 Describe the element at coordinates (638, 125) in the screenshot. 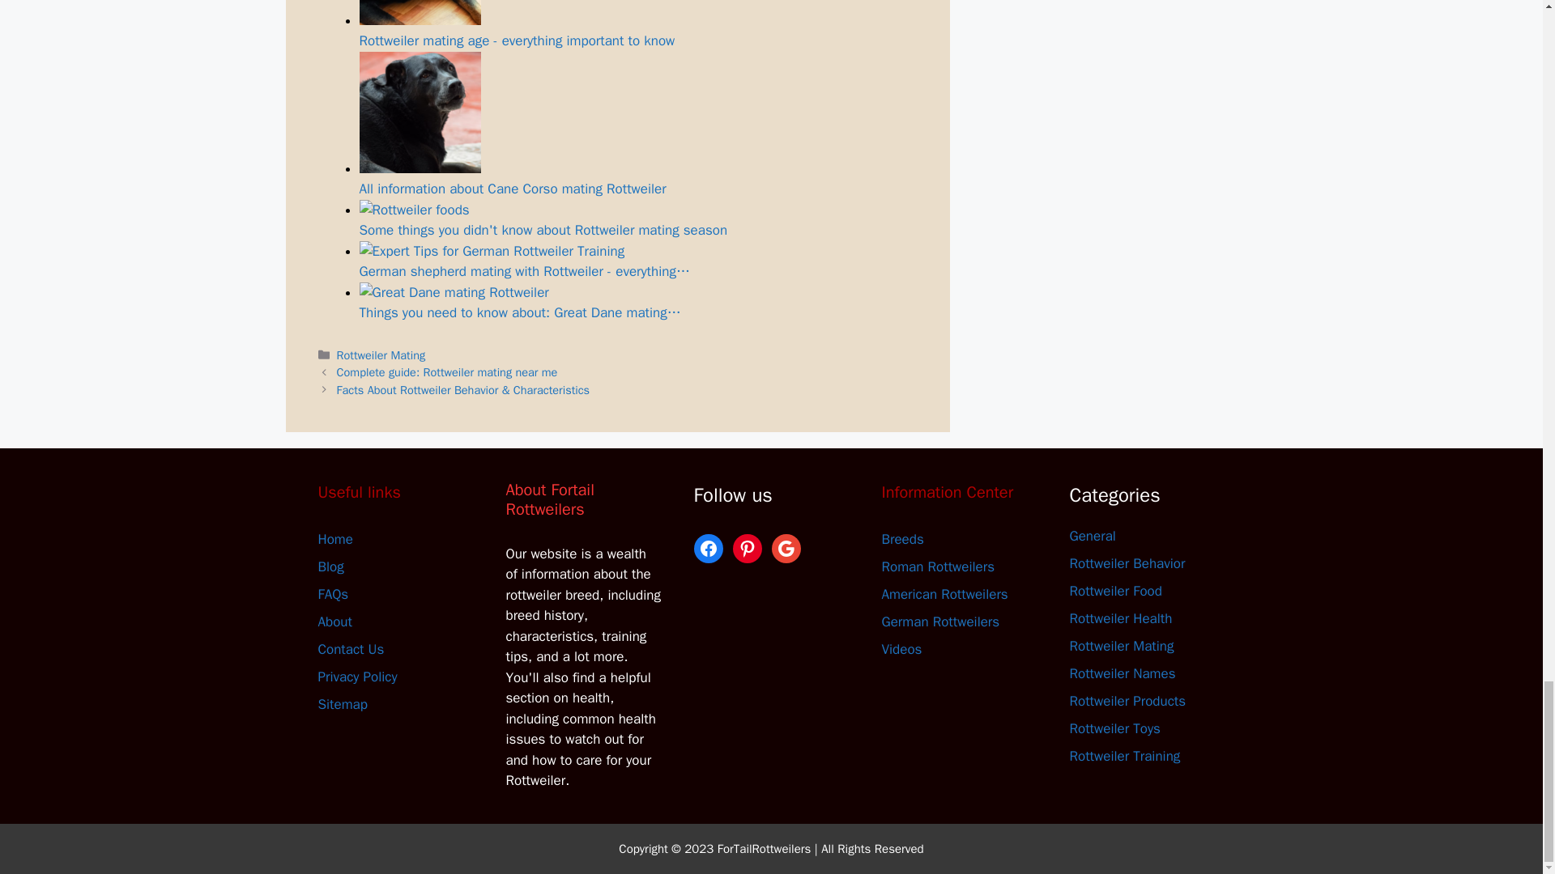

I see `All information about Cane Corso mating Rottweiler` at that location.